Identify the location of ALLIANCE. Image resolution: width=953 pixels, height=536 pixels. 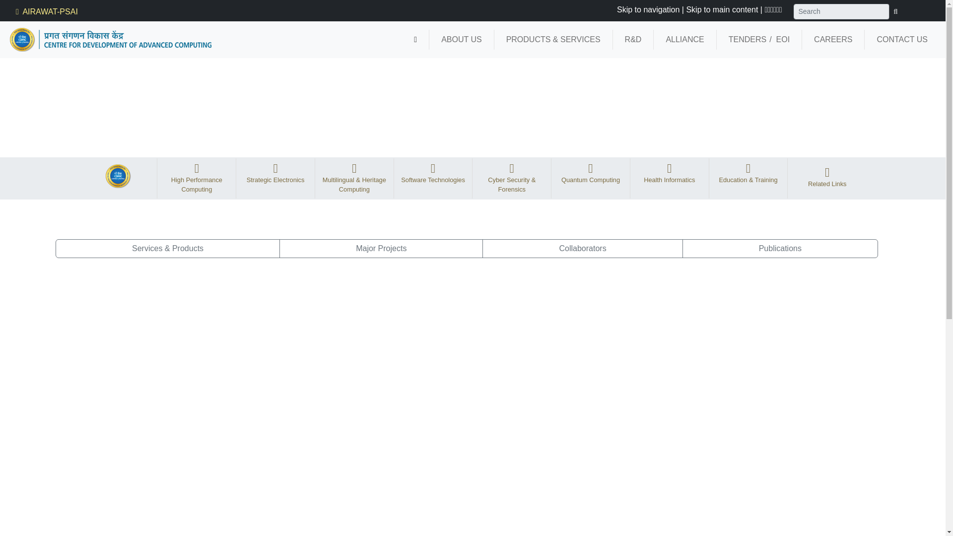
(684, 40).